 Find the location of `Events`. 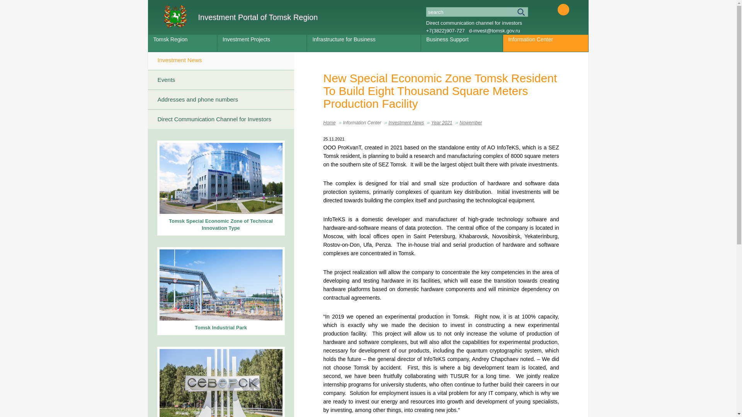

Events is located at coordinates (221, 80).